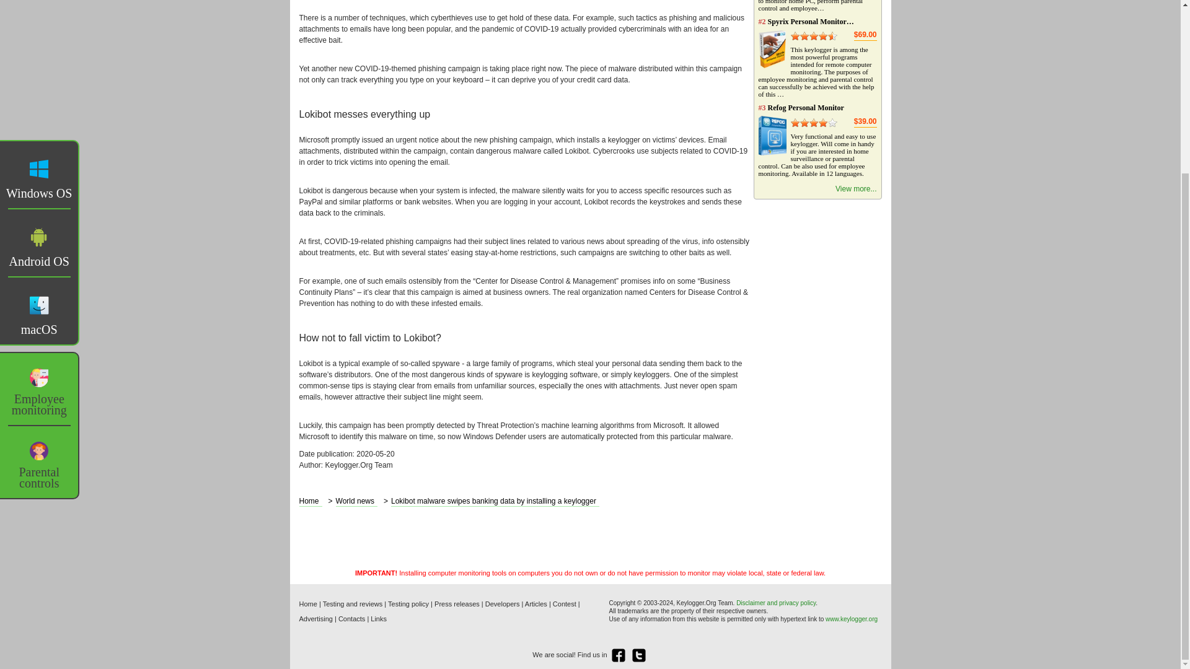 This screenshot has height=669, width=1190. What do you see at coordinates (776, 603) in the screenshot?
I see `Disclaimer and privacy policy` at bounding box center [776, 603].